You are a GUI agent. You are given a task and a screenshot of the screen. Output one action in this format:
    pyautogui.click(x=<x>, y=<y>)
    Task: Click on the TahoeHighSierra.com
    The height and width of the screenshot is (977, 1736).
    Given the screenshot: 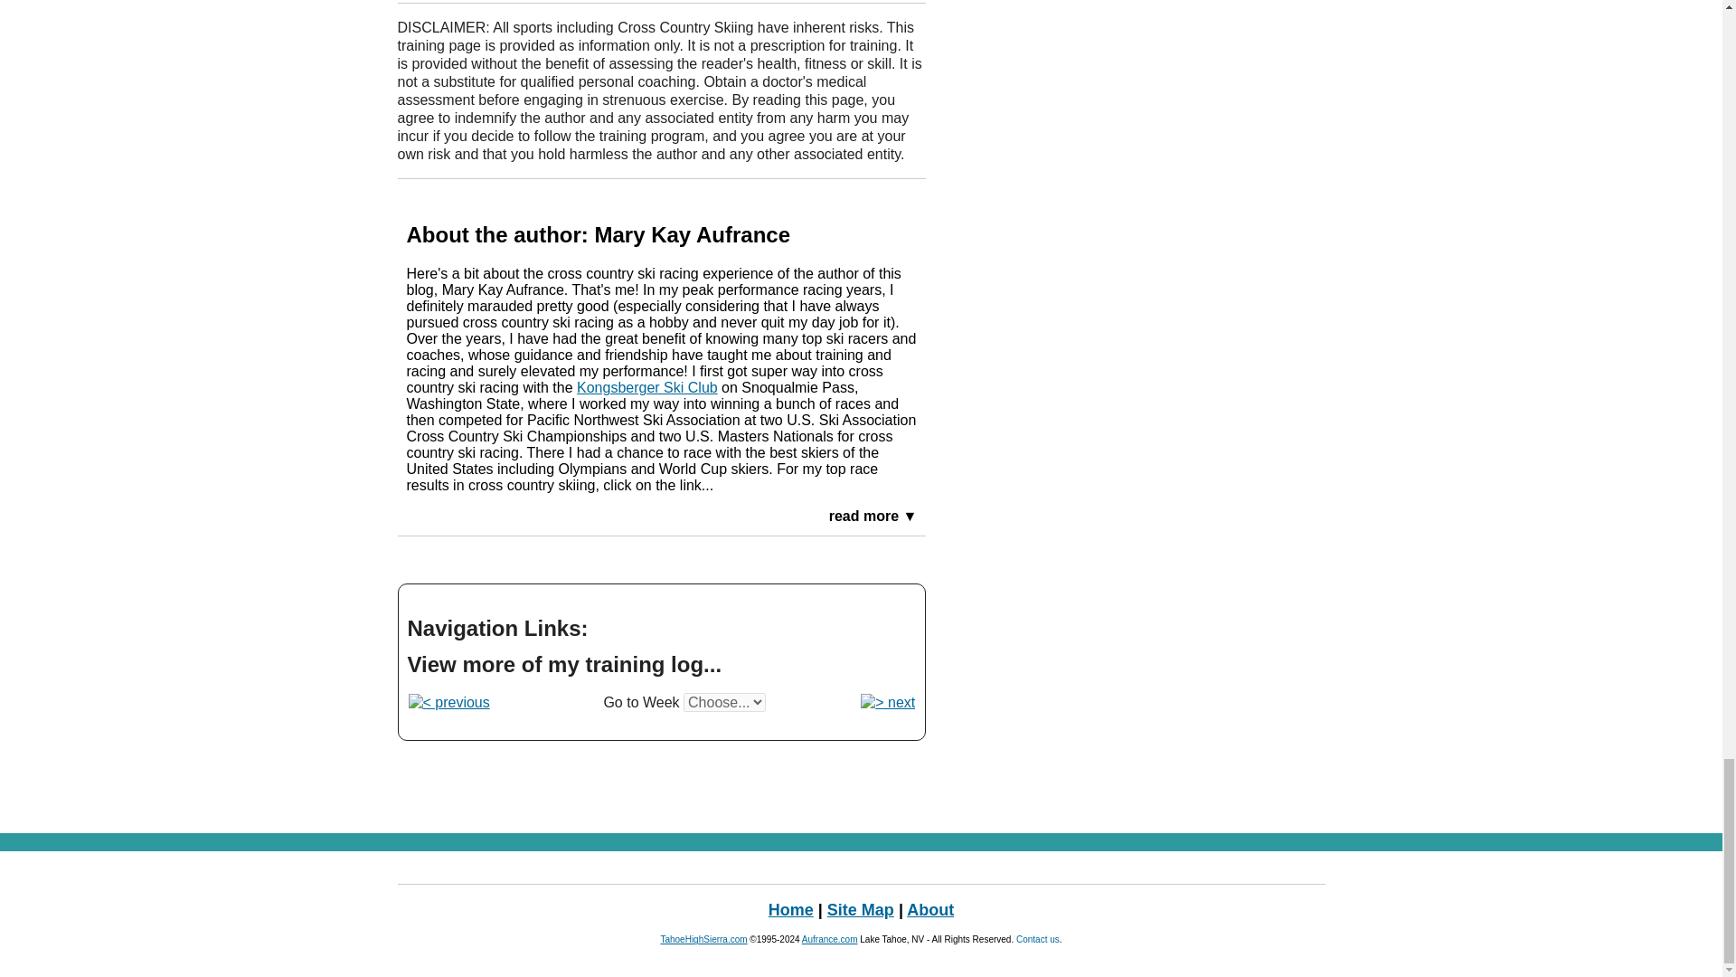 What is the action you would take?
    pyautogui.click(x=703, y=939)
    